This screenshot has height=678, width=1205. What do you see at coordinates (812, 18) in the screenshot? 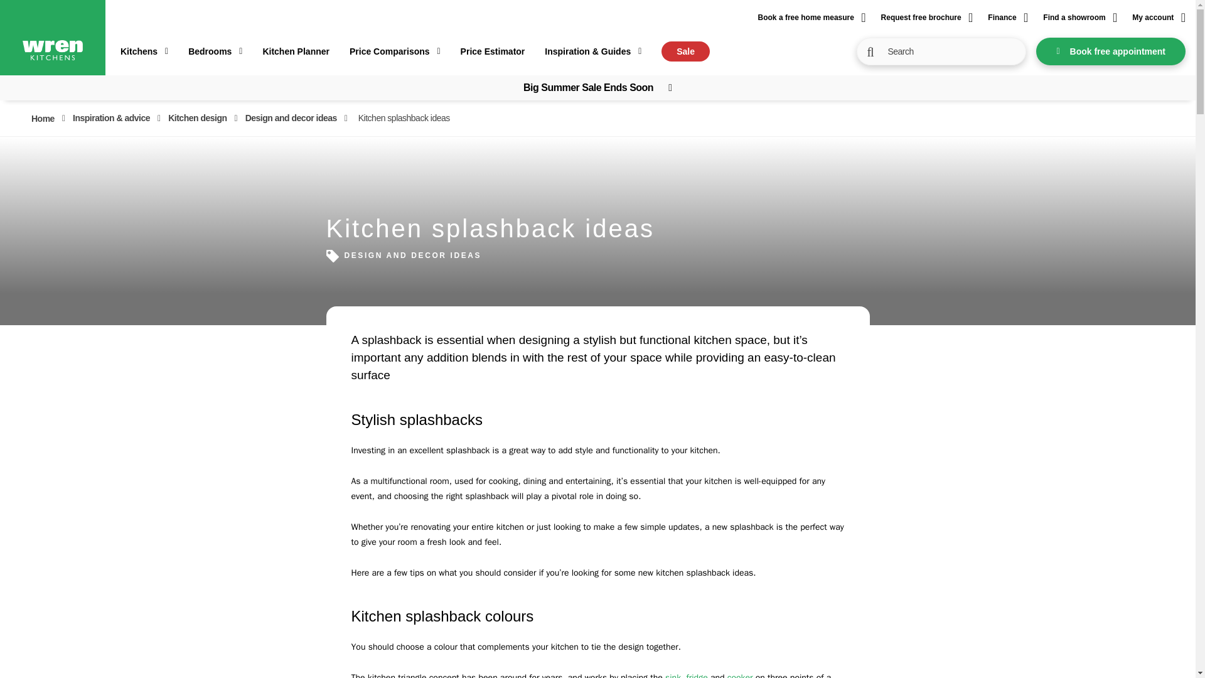
I see `Book a free home measure` at bounding box center [812, 18].